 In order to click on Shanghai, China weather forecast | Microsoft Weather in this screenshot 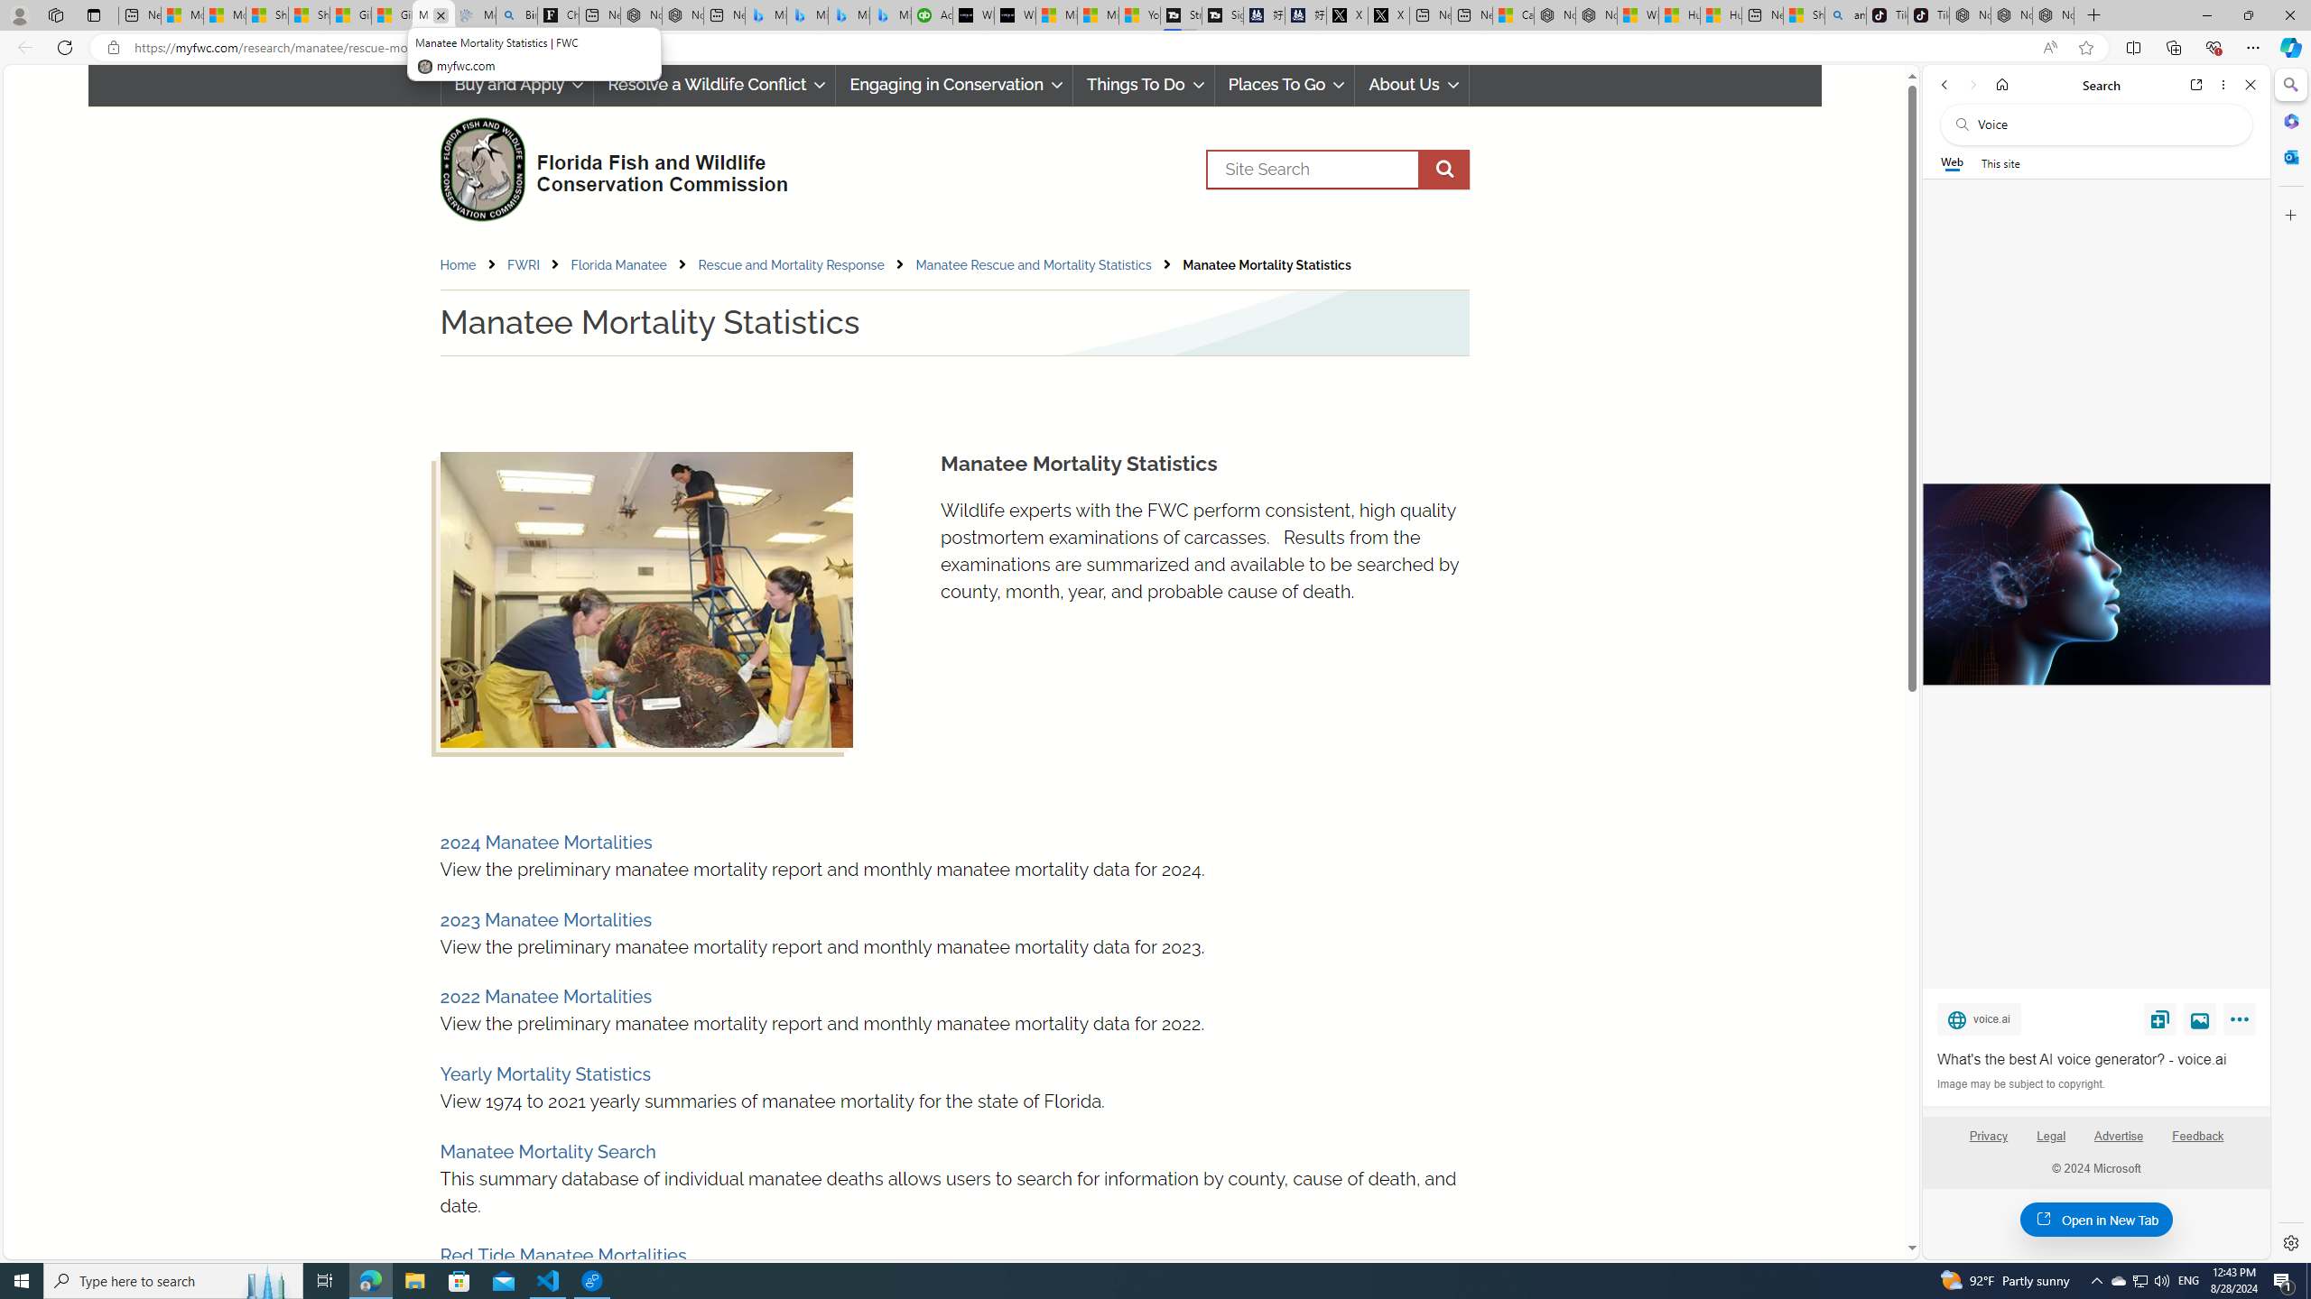, I will do `click(308, 15)`.